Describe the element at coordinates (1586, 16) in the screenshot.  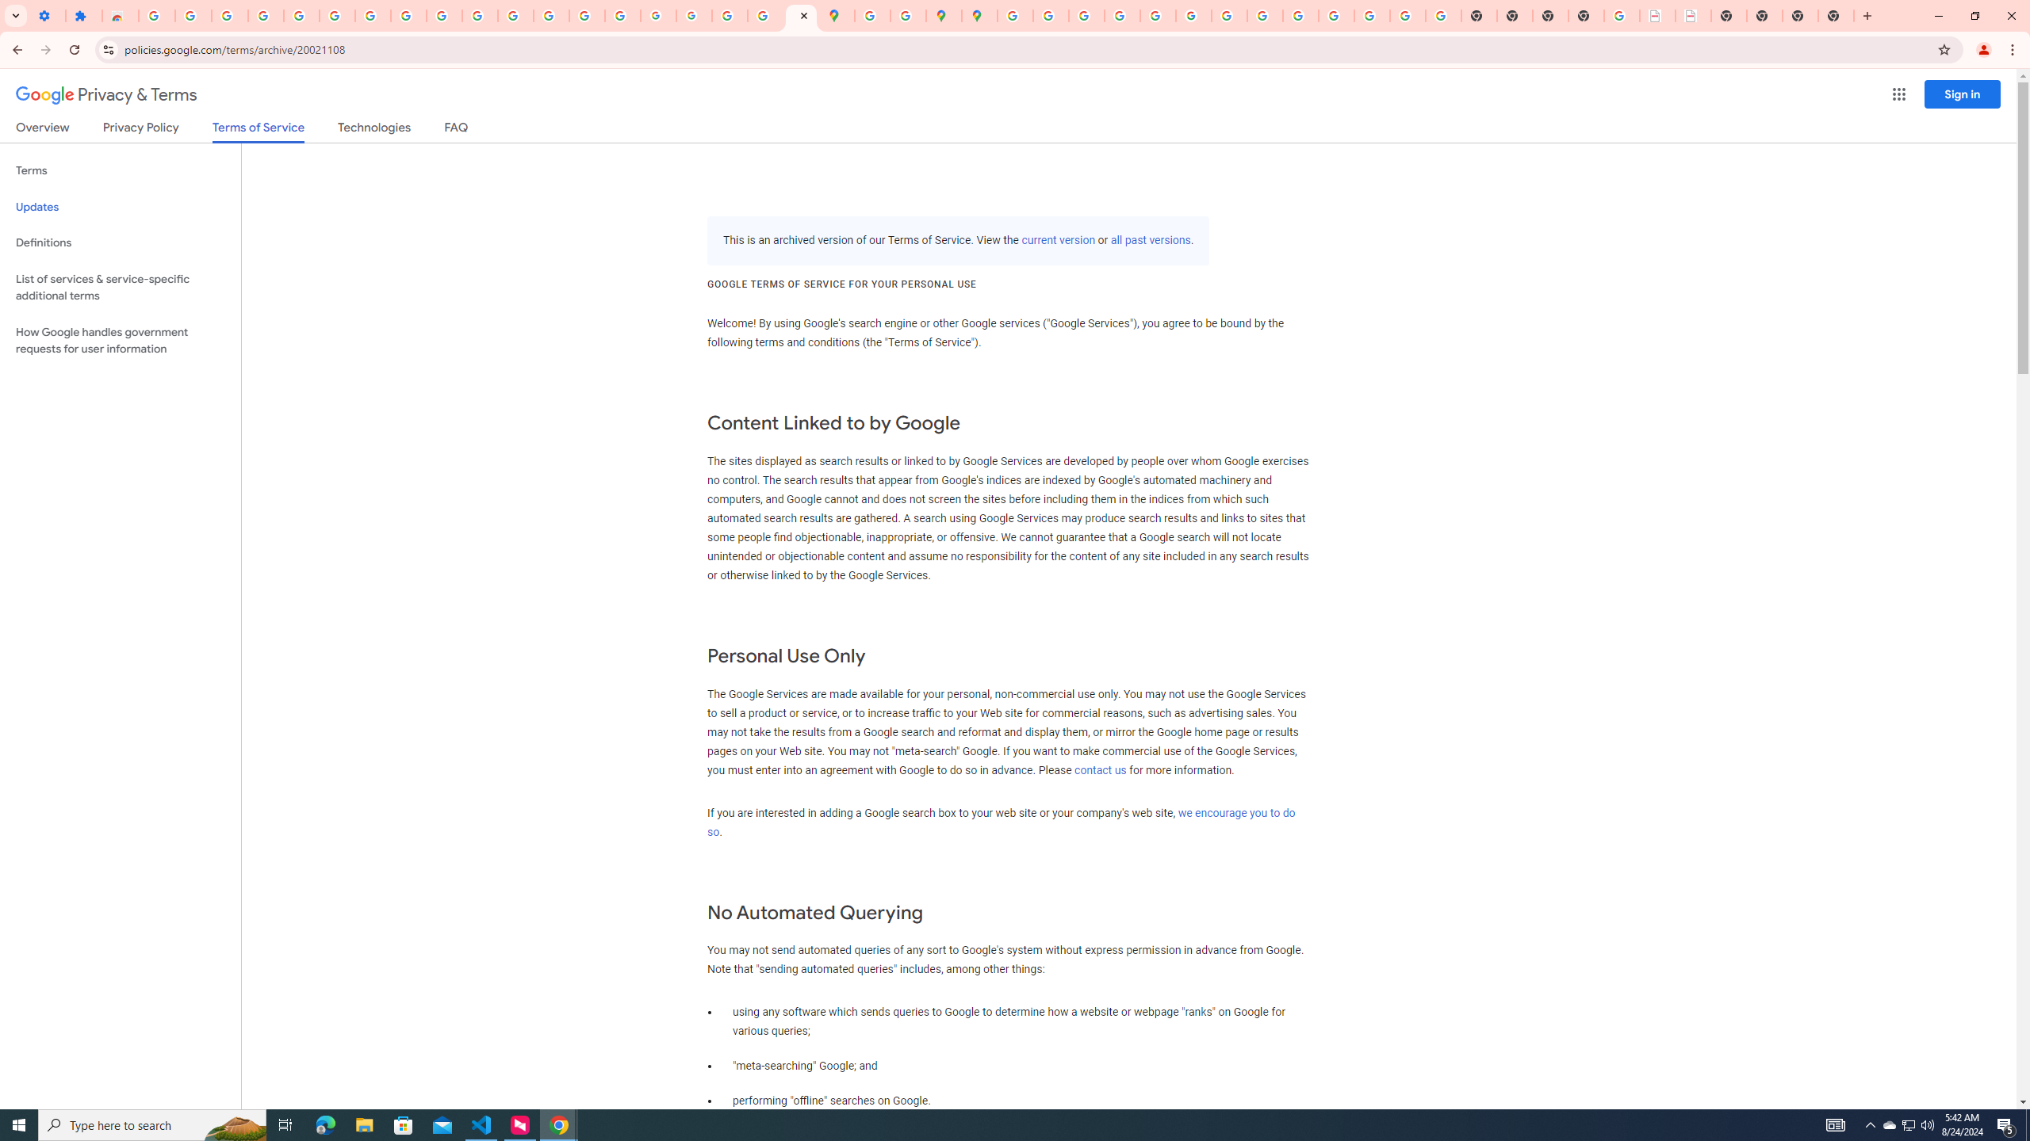
I see `New Tab` at that location.